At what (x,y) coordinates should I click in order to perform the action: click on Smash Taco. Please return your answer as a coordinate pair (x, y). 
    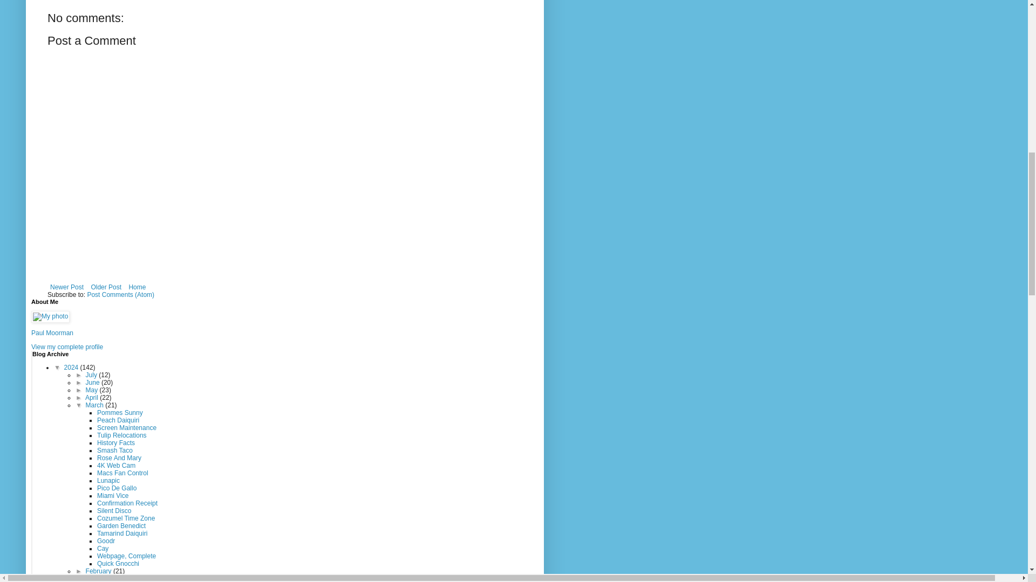
    Looking at the image, I should click on (114, 451).